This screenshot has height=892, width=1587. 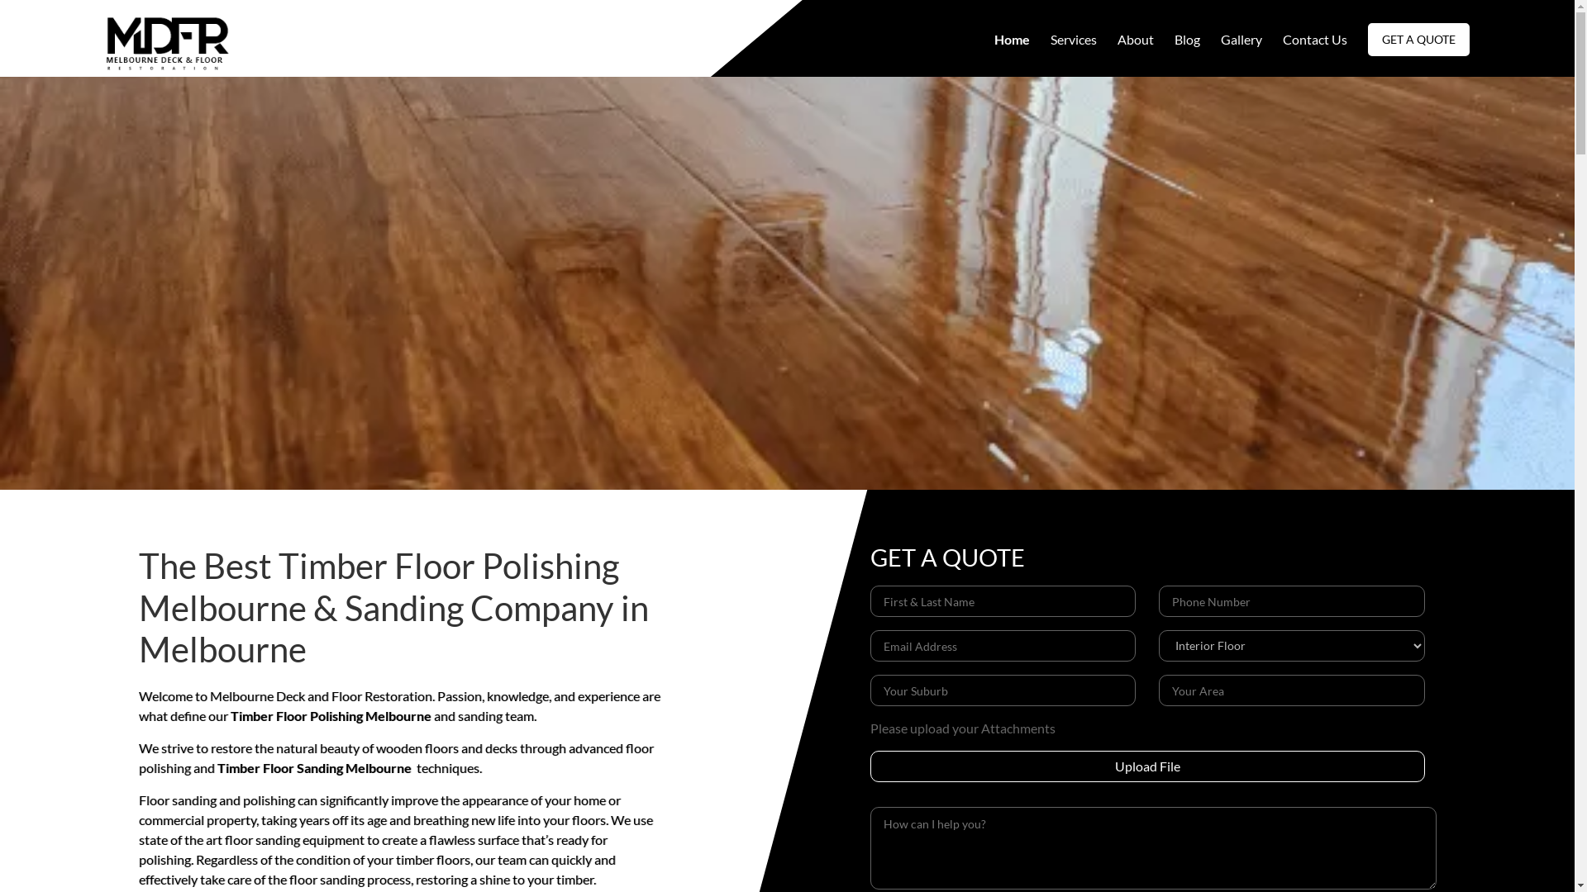 What do you see at coordinates (1187, 40) in the screenshot?
I see `Blog` at bounding box center [1187, 40].